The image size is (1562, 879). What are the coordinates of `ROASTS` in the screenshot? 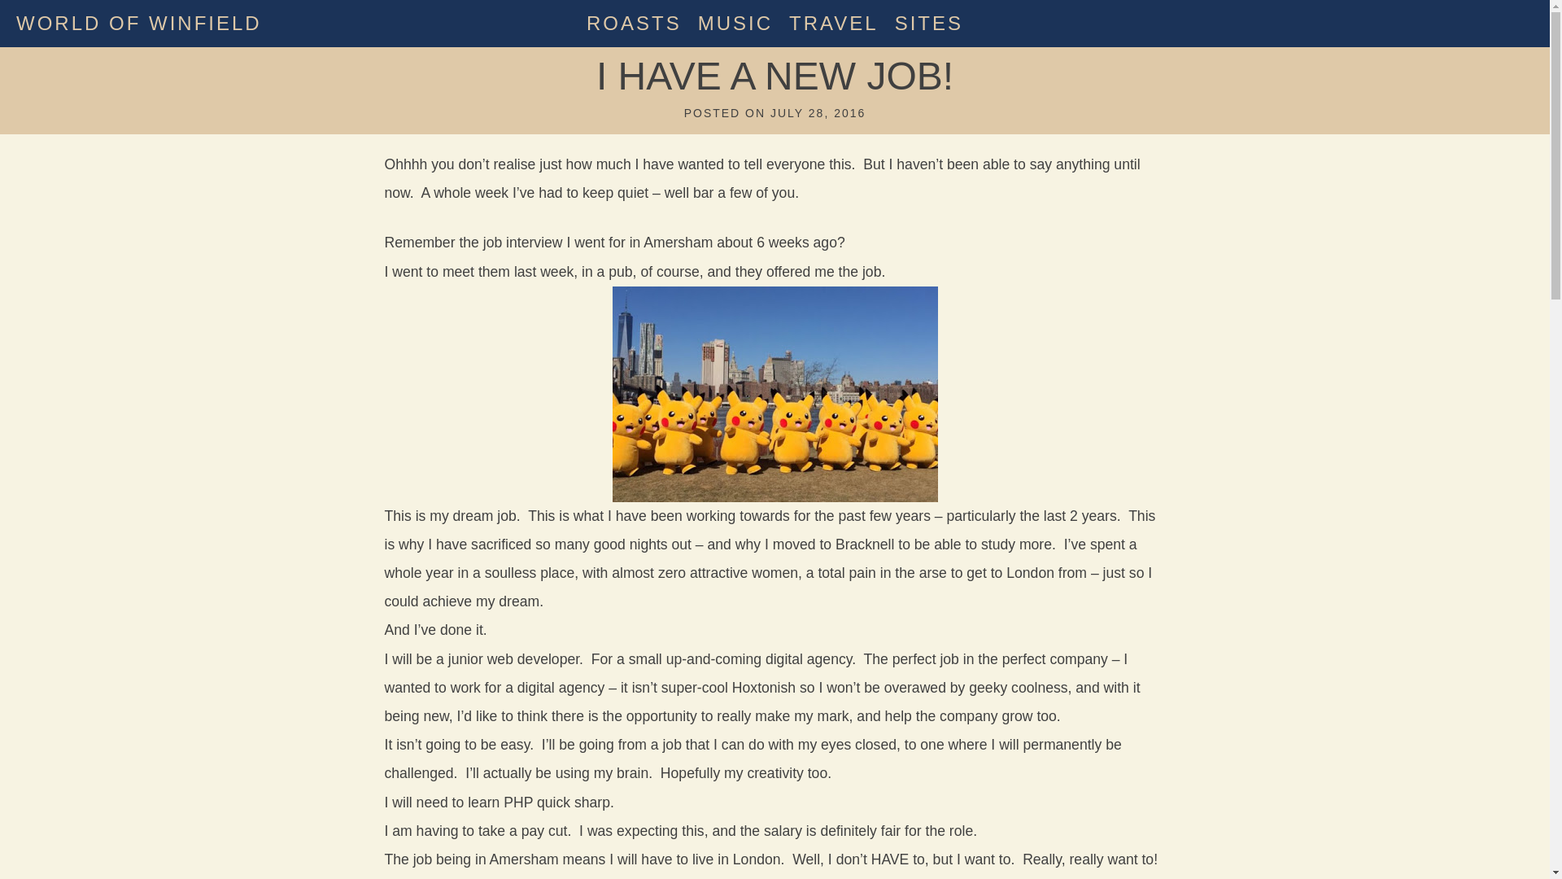 It's located at (634, 23).